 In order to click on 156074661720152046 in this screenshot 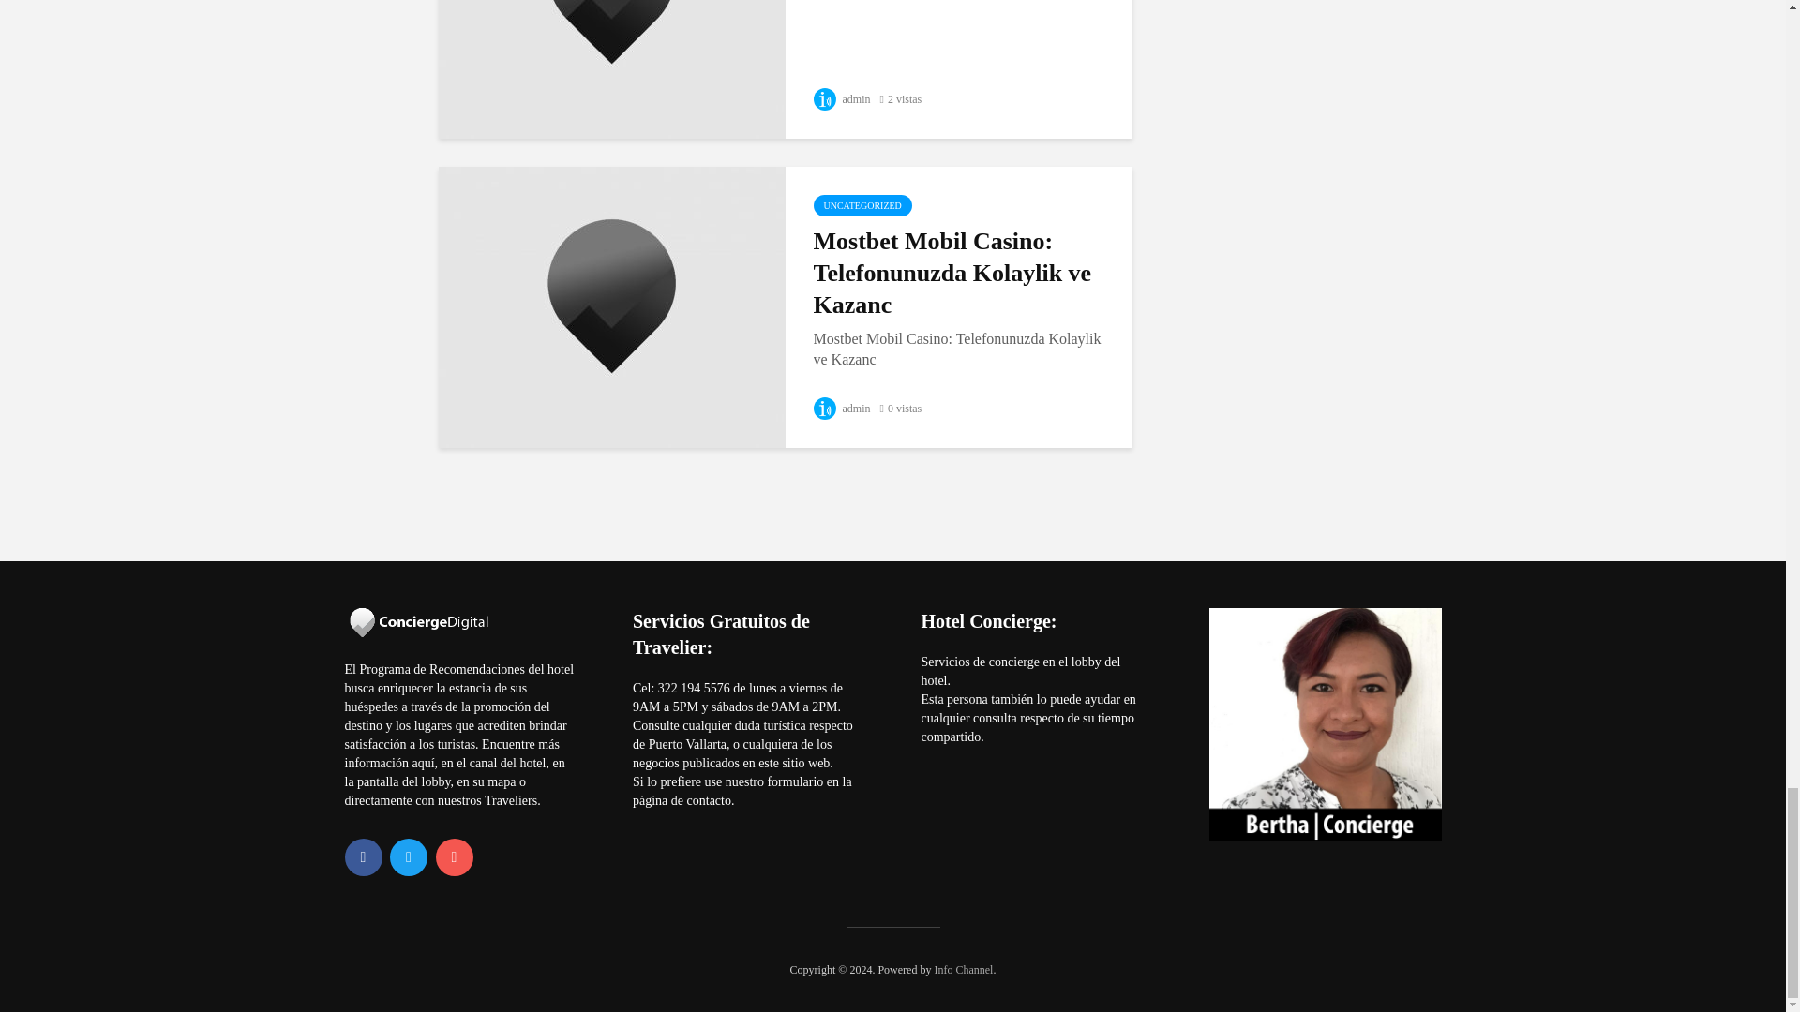, I will do `click(611, 2)`.